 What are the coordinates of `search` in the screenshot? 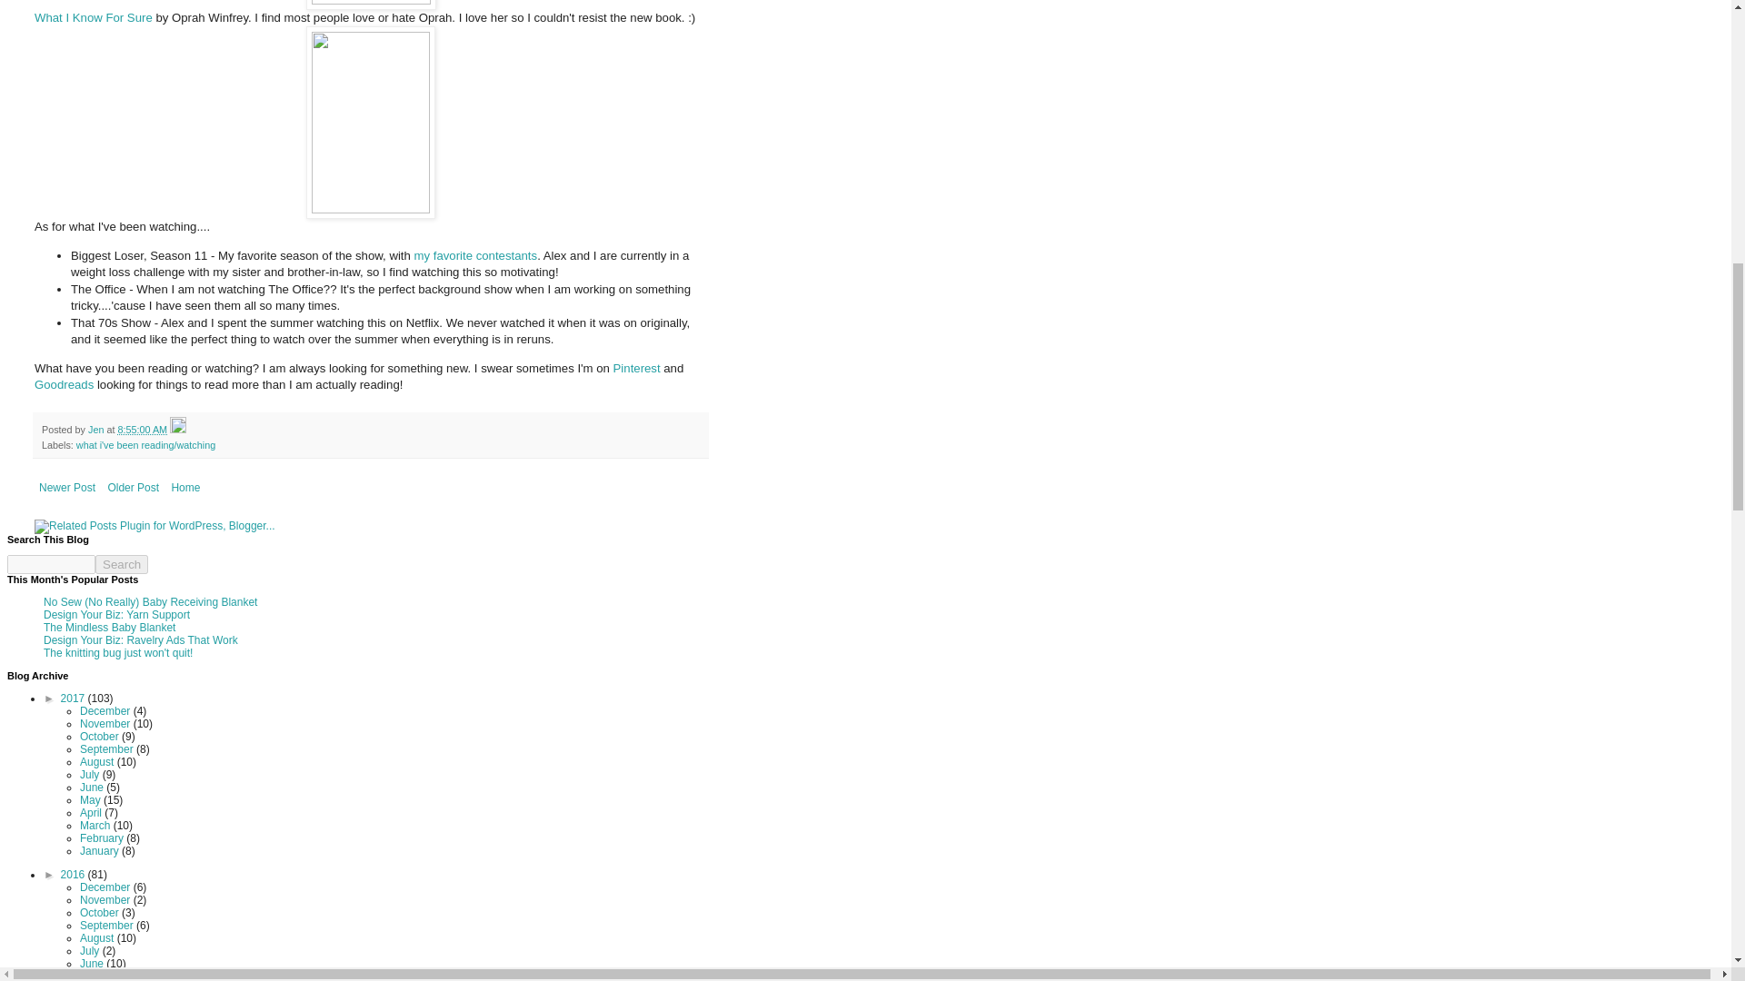 It's located at (51, 564).